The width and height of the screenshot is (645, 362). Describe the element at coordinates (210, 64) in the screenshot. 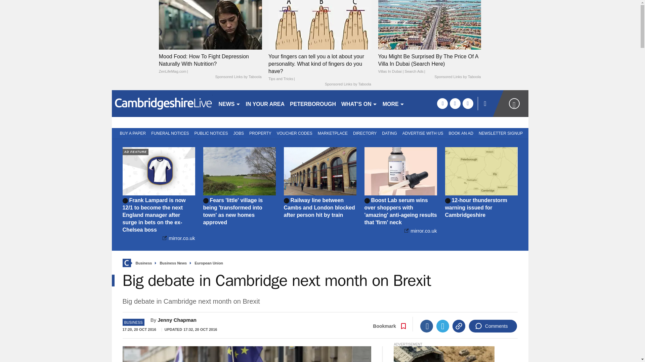

I see `Mood Food: How To Fight Depression Naturally With Nutrition?` at that location.